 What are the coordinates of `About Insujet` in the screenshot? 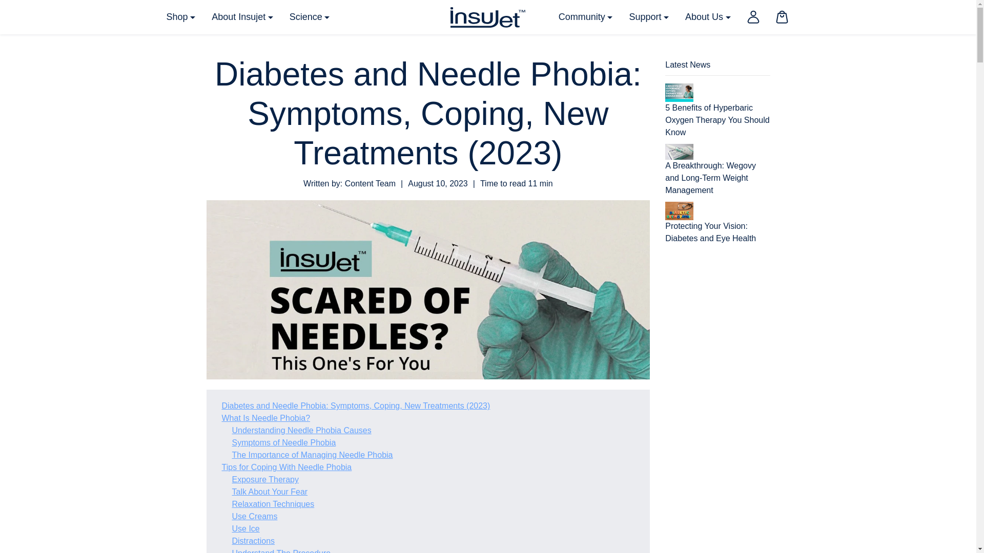 It's located at (242, 17).